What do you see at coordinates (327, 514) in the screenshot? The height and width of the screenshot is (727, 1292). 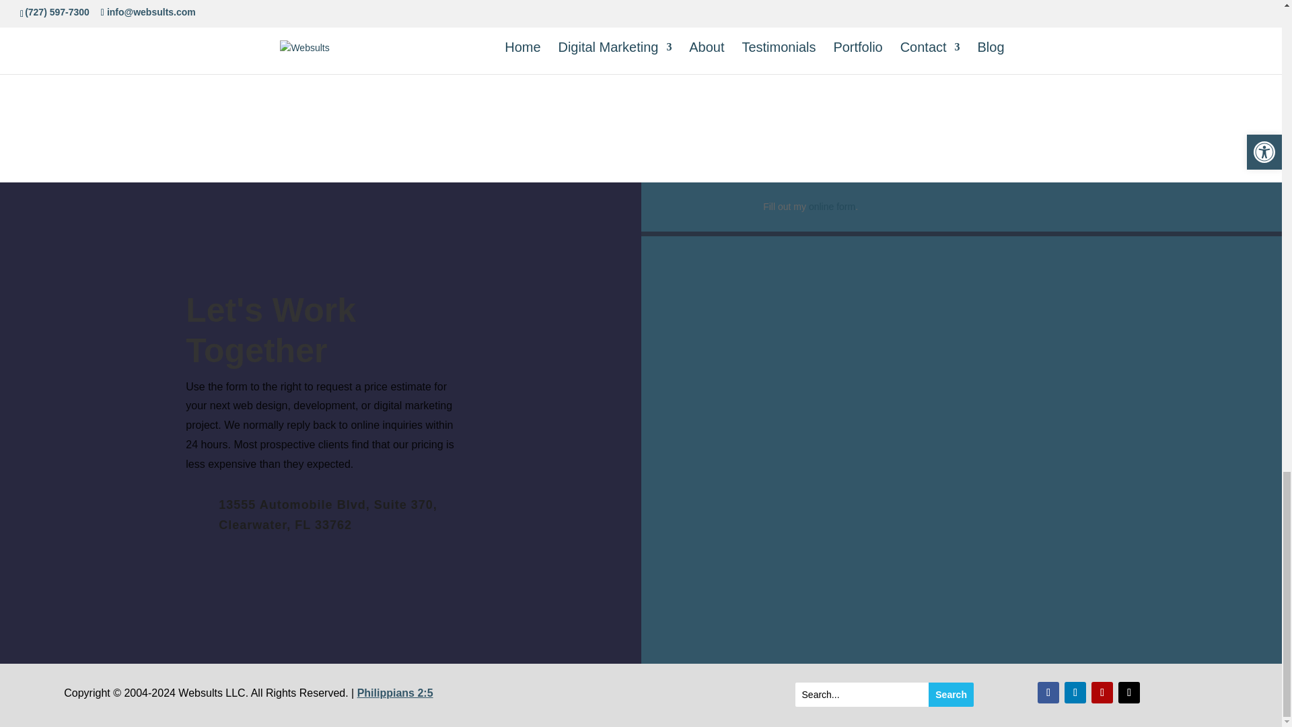 I see `13555 Automobile Blvd, Suite 370, Clearwater, FL 33762` at bounding box center [327, 514].